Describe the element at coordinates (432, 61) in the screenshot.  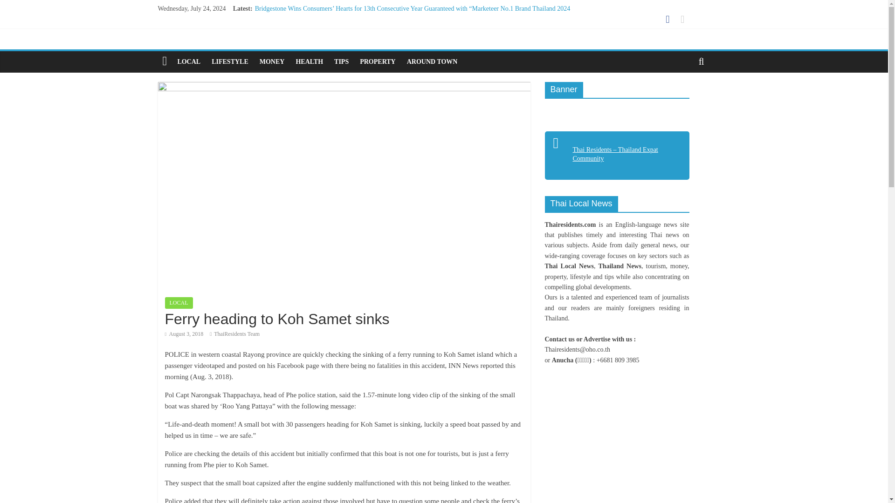
I see `AROUND TOWN` at that location.